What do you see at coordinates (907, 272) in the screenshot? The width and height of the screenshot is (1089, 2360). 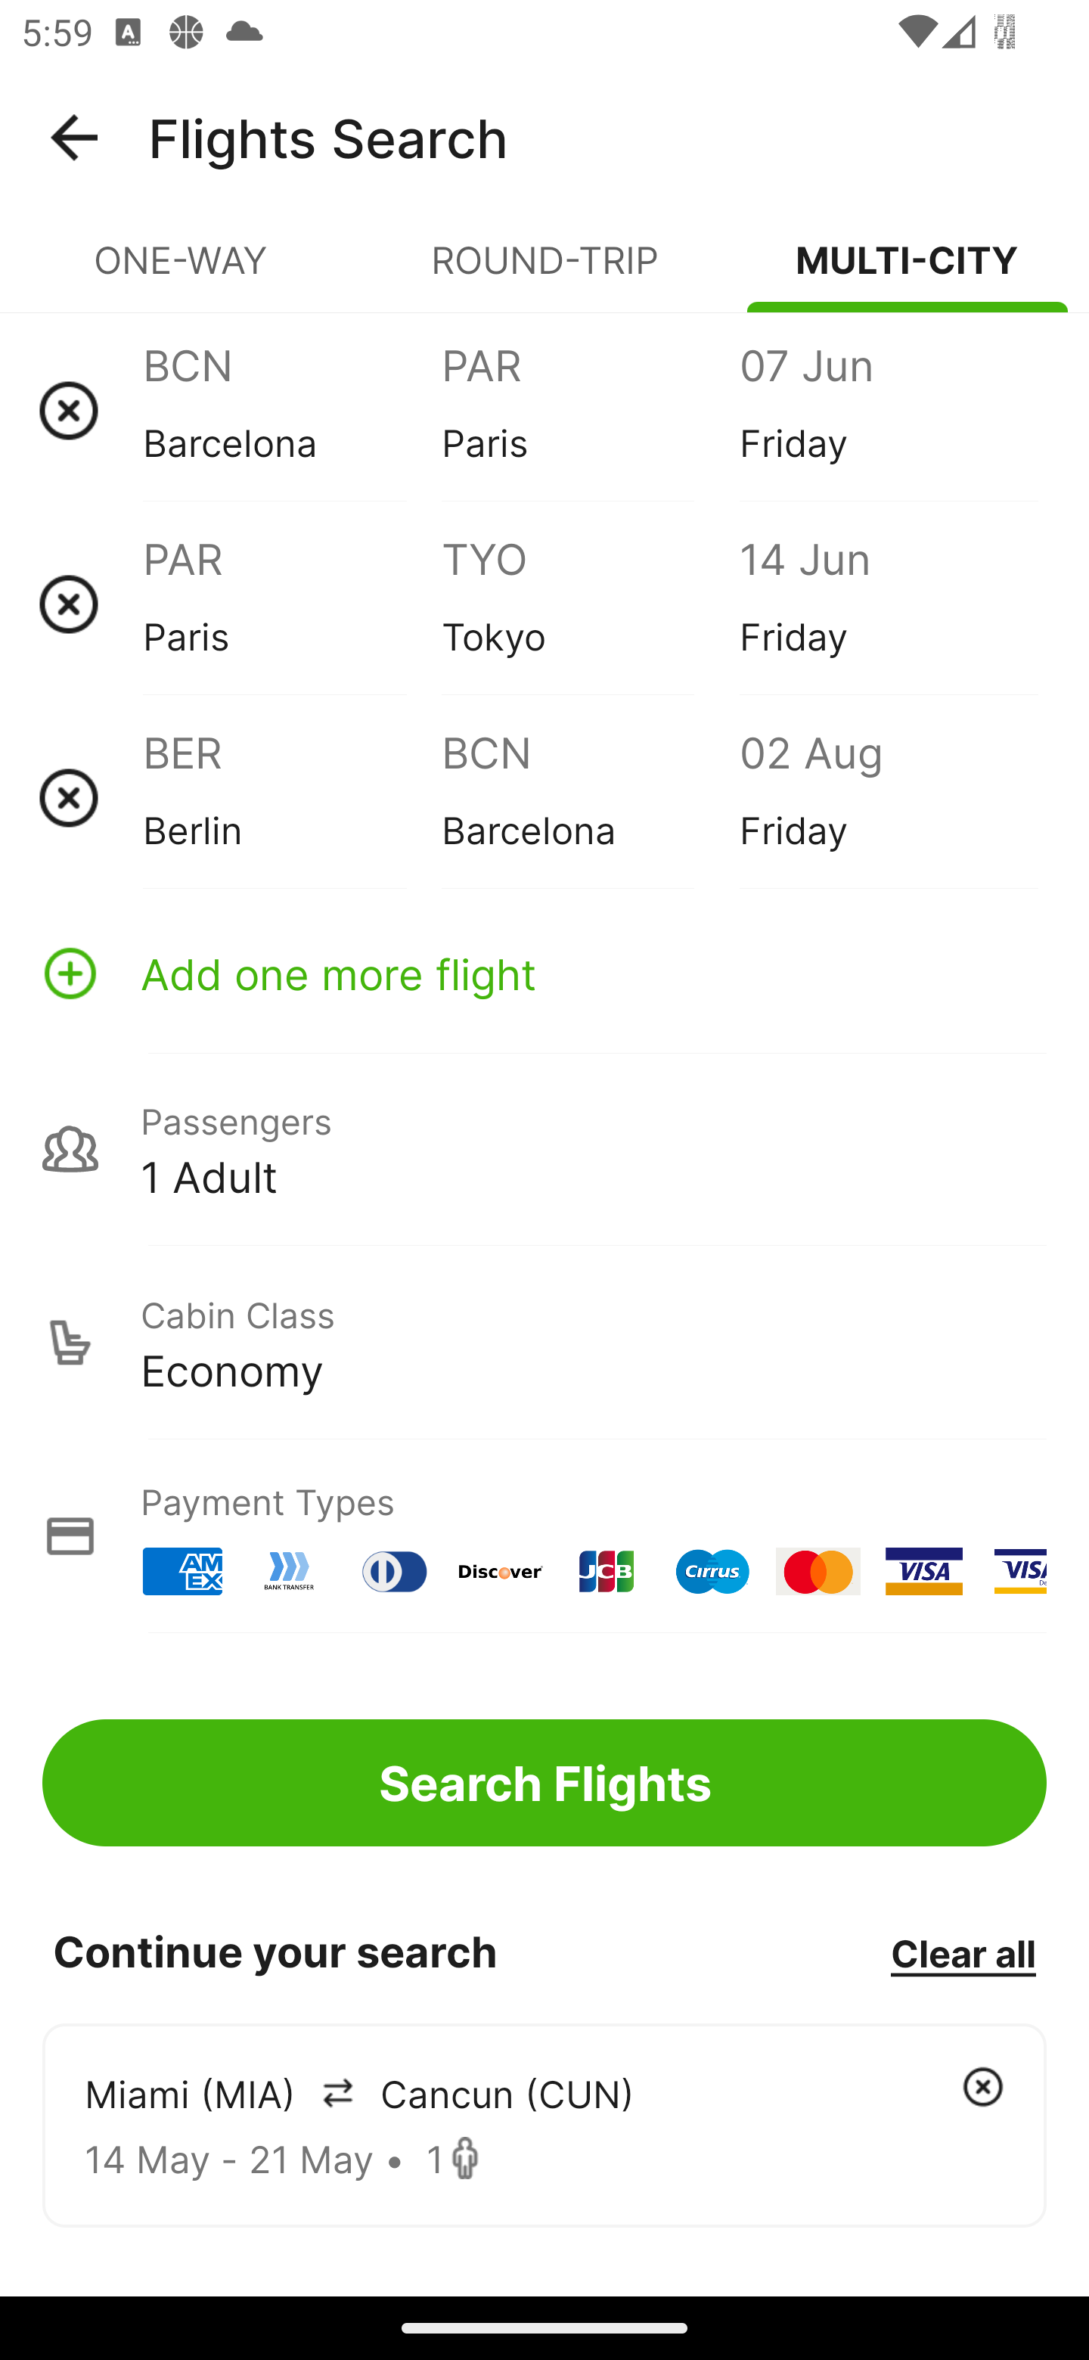 I see `MULTI-CITY` at bounding box center [907, 272].